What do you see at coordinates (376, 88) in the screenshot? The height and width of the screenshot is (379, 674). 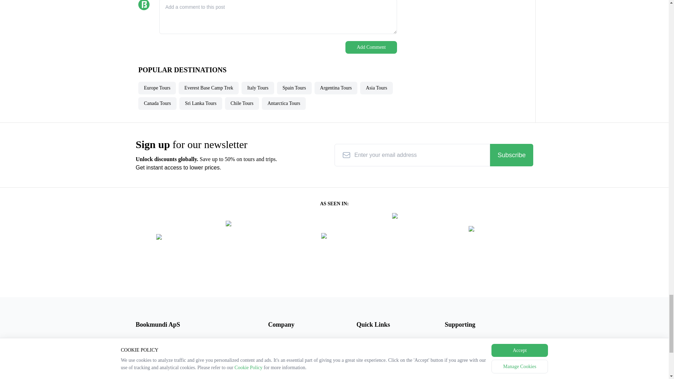 I see `Asia Tours` at bounding box center [376, 88].